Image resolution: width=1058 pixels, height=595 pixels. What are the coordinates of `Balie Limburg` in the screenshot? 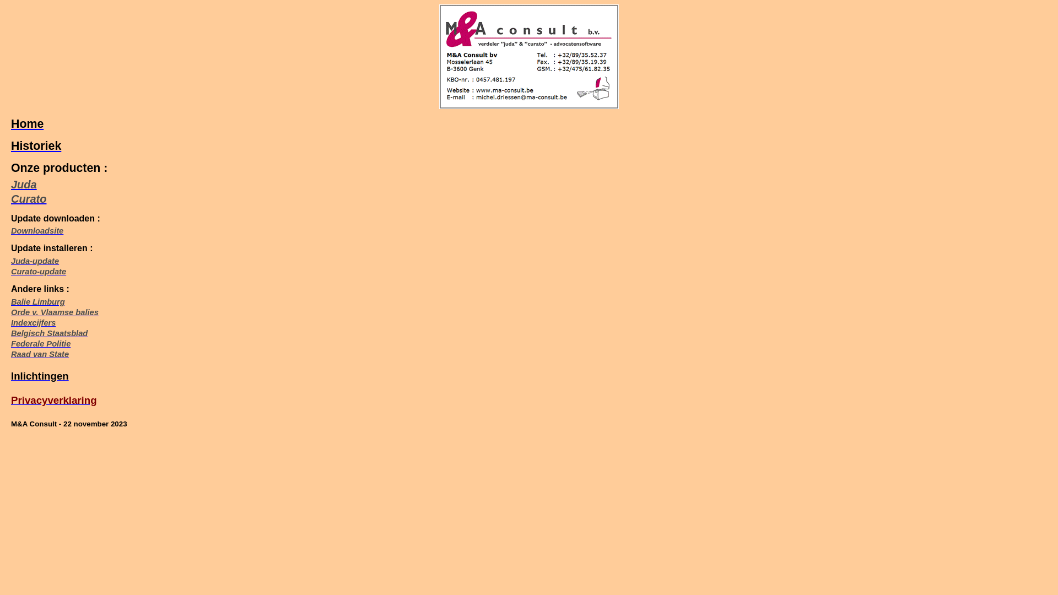 It's located at (38, 302).